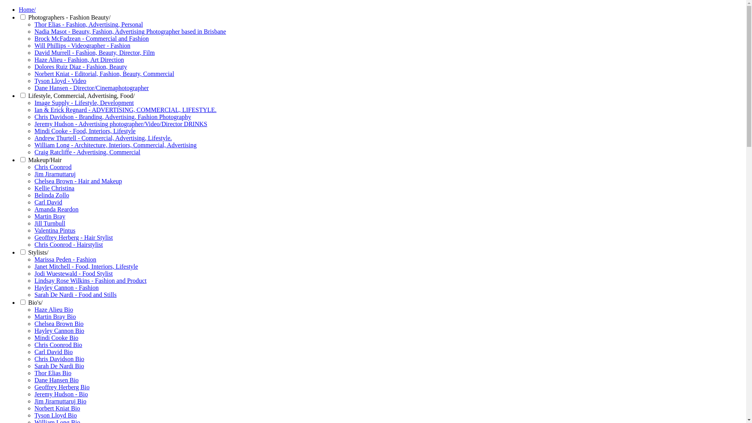 This screenshot has height=423, width=752. I want to click on Norbert Kniat - Editorial, Fashion, Beauty, Commercial, so click(104, 74).